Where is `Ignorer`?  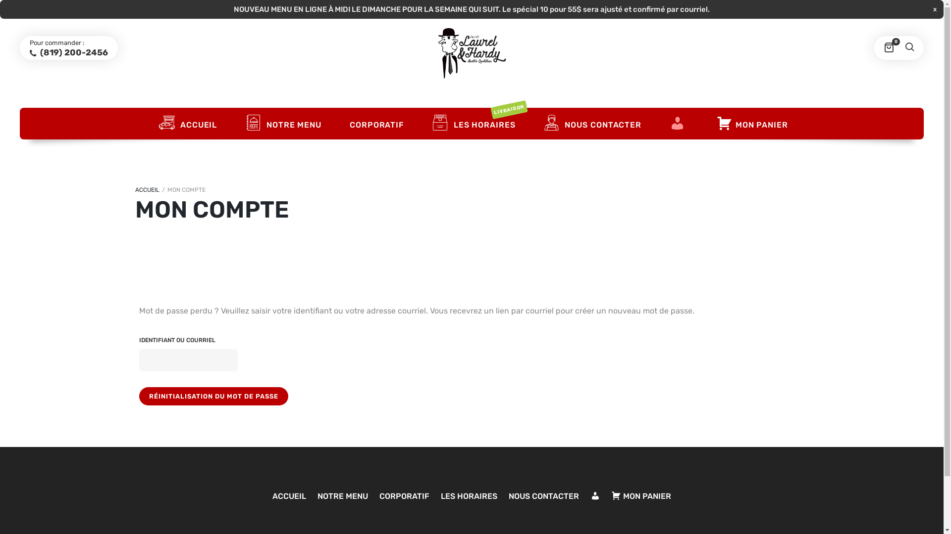 Ignorer is located at coordinates (935, 9).